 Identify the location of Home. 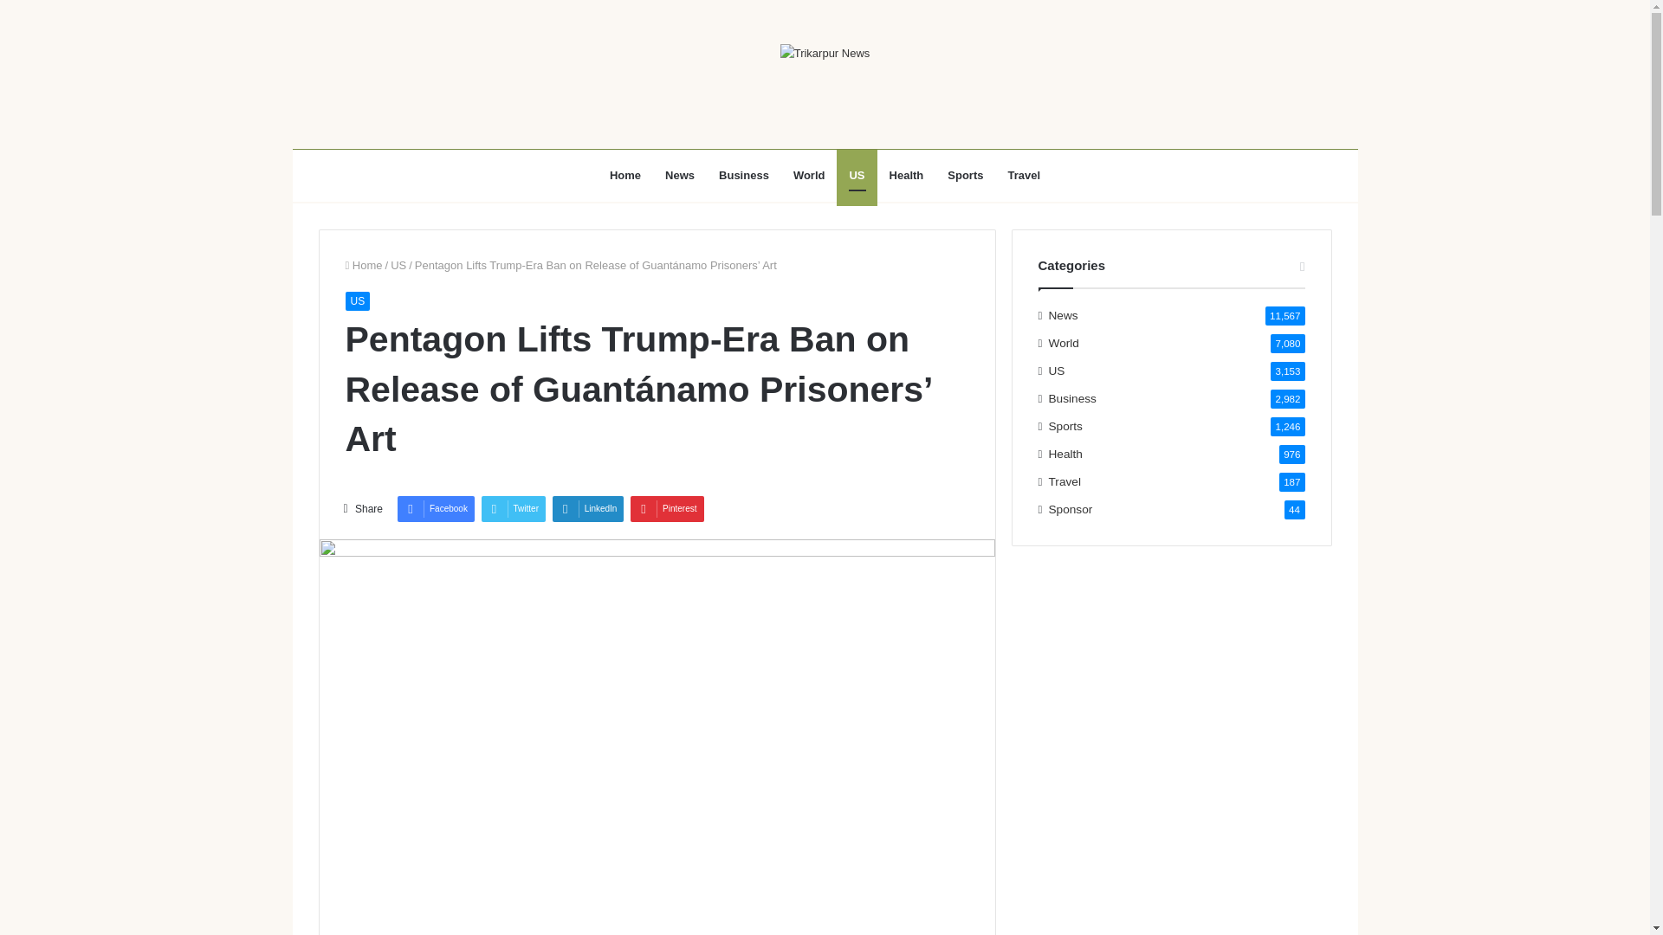
(625, 175).